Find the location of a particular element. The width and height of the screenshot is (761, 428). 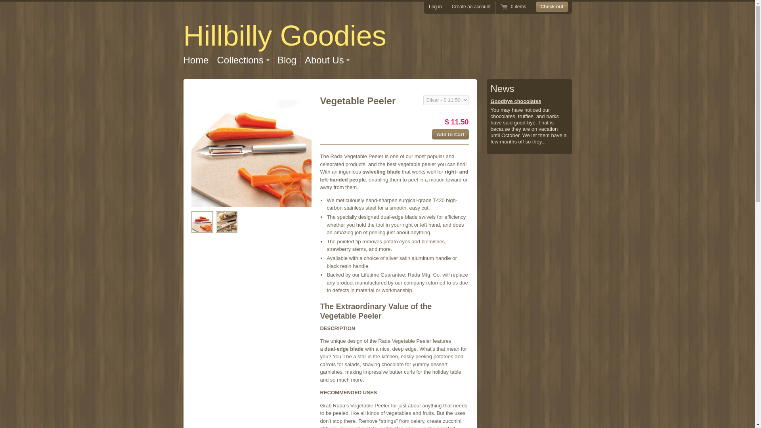

Vegetable Peeler is located at coordinates (226, 222).